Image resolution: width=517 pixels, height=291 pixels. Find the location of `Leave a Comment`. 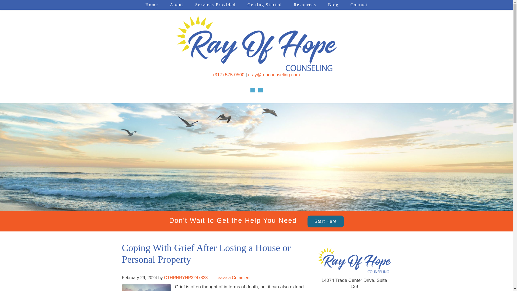

Leave a Comment is located at coordinates (233, 278).